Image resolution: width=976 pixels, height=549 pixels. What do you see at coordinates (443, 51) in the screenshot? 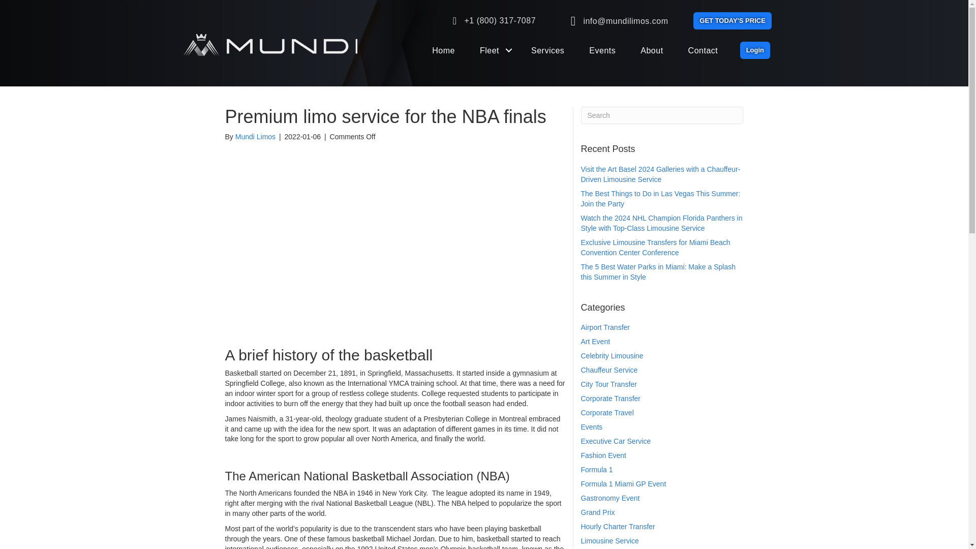
I see `Home` at bounding box center [443, 51].